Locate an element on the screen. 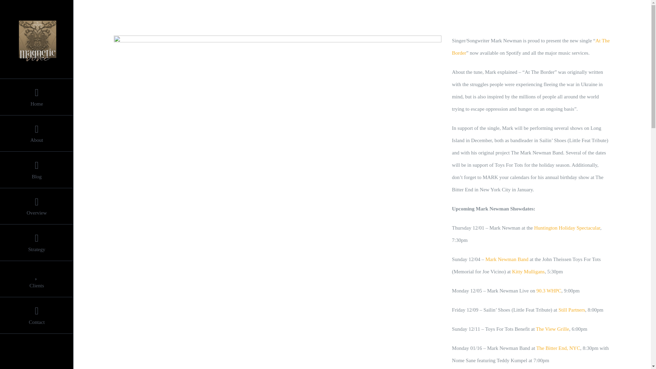 The image size is (656, 369). Strategy is located at coordinates (37, 243).